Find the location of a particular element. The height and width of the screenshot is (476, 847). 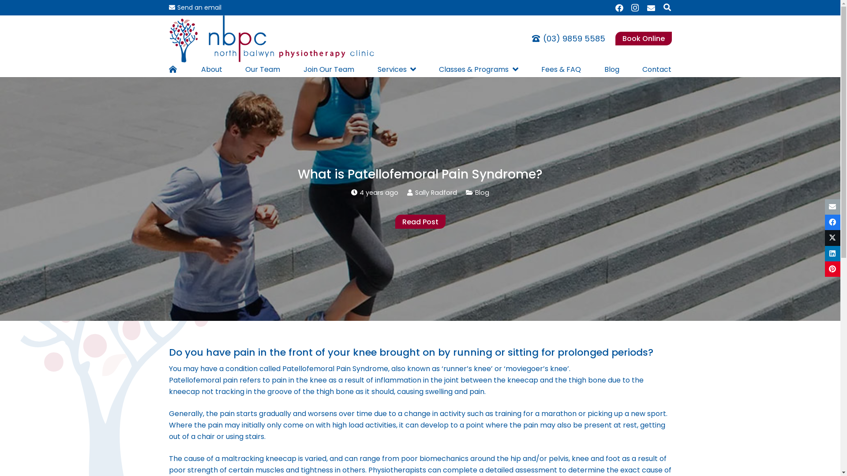

Send an email is located at coordinates (195, 7).